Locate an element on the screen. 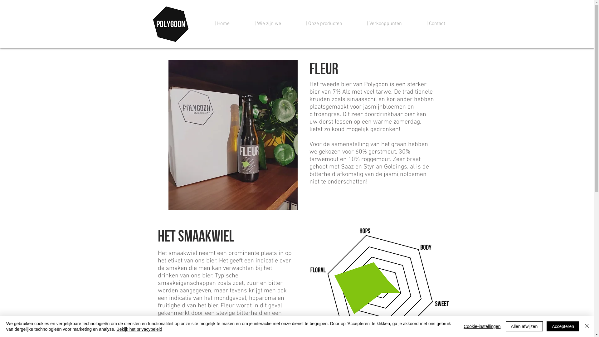  | Contact is located at coordinates (428, 24).